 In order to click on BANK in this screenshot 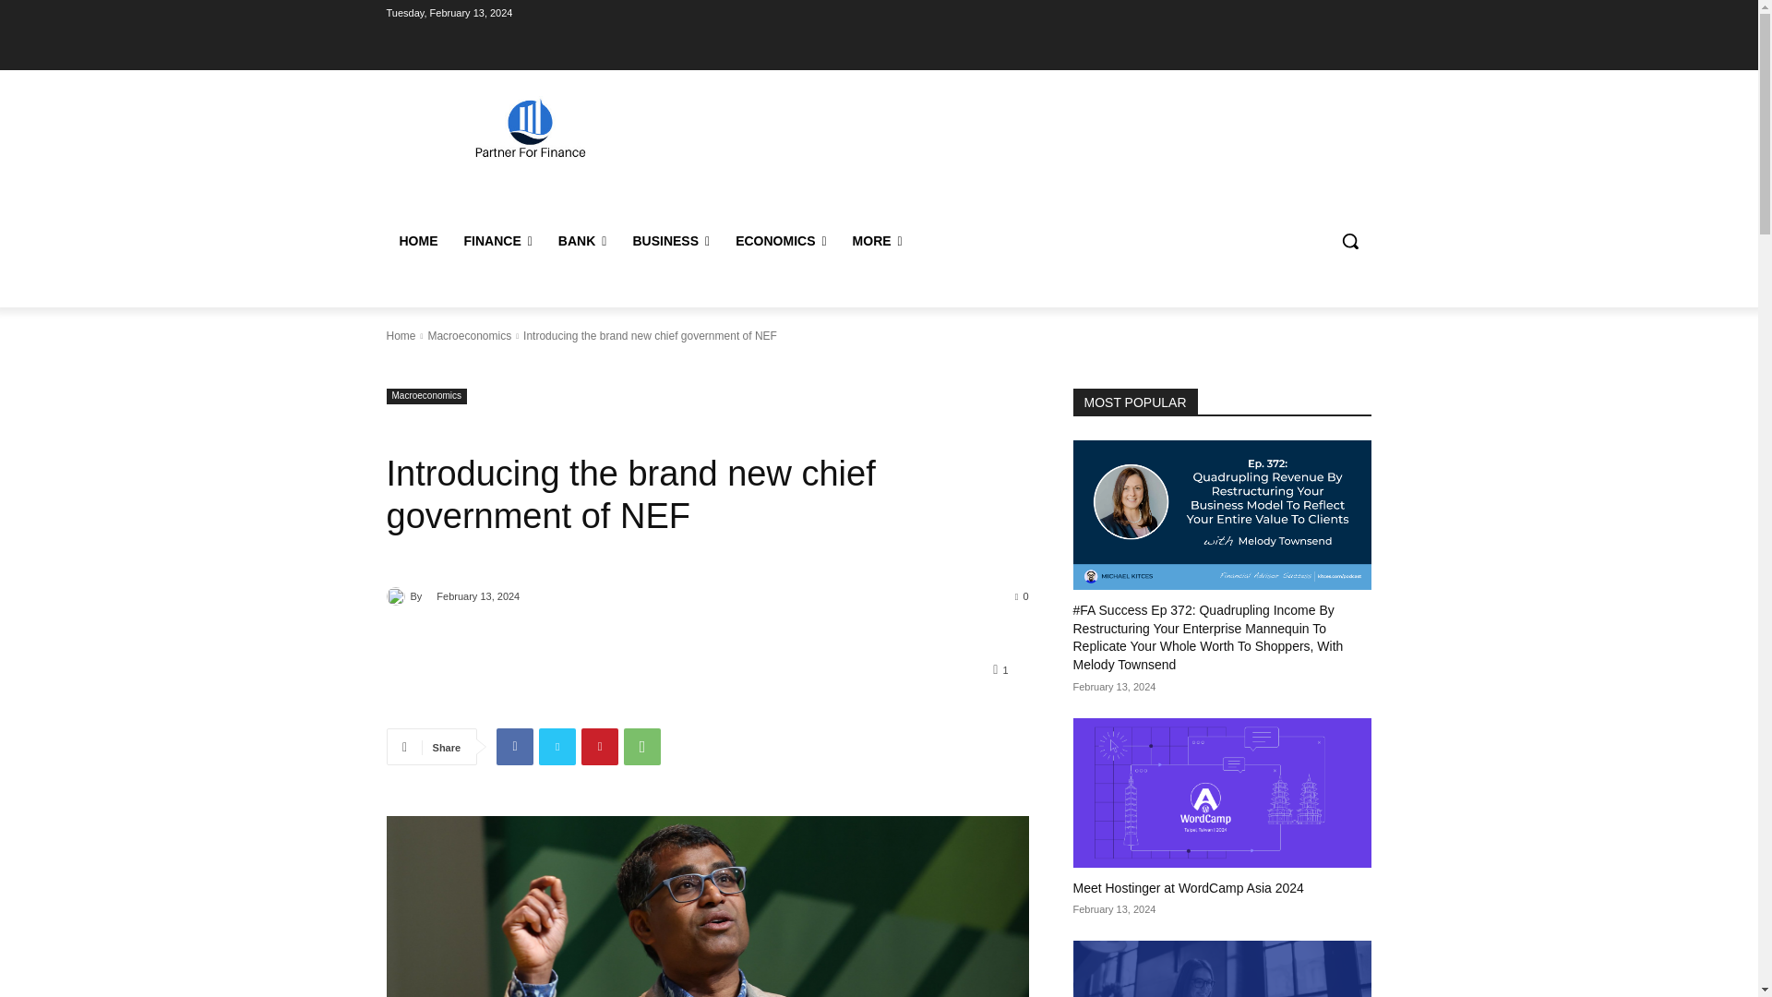, I will do `click(583, 240)`.